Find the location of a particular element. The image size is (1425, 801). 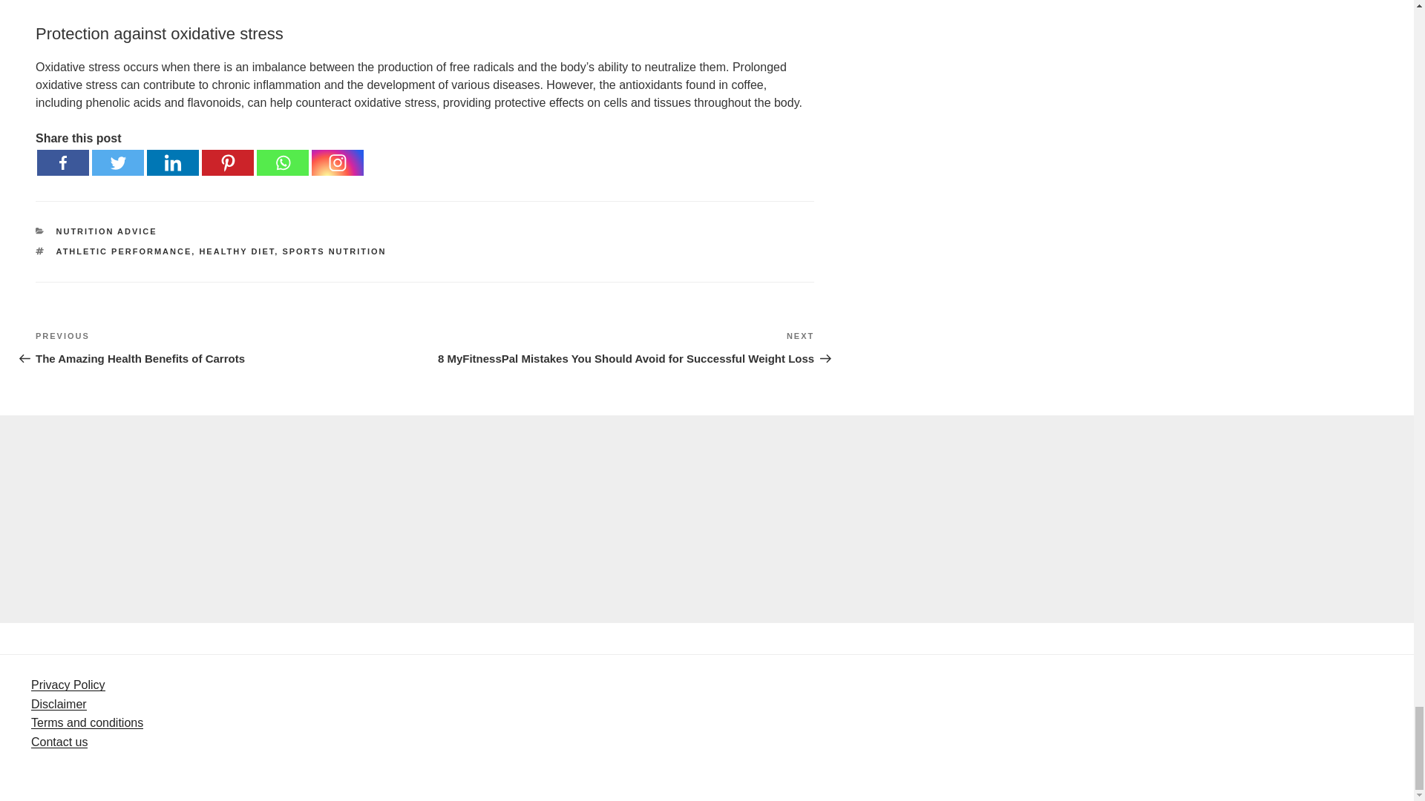

Pinterest is located at coordinates (227, 162).